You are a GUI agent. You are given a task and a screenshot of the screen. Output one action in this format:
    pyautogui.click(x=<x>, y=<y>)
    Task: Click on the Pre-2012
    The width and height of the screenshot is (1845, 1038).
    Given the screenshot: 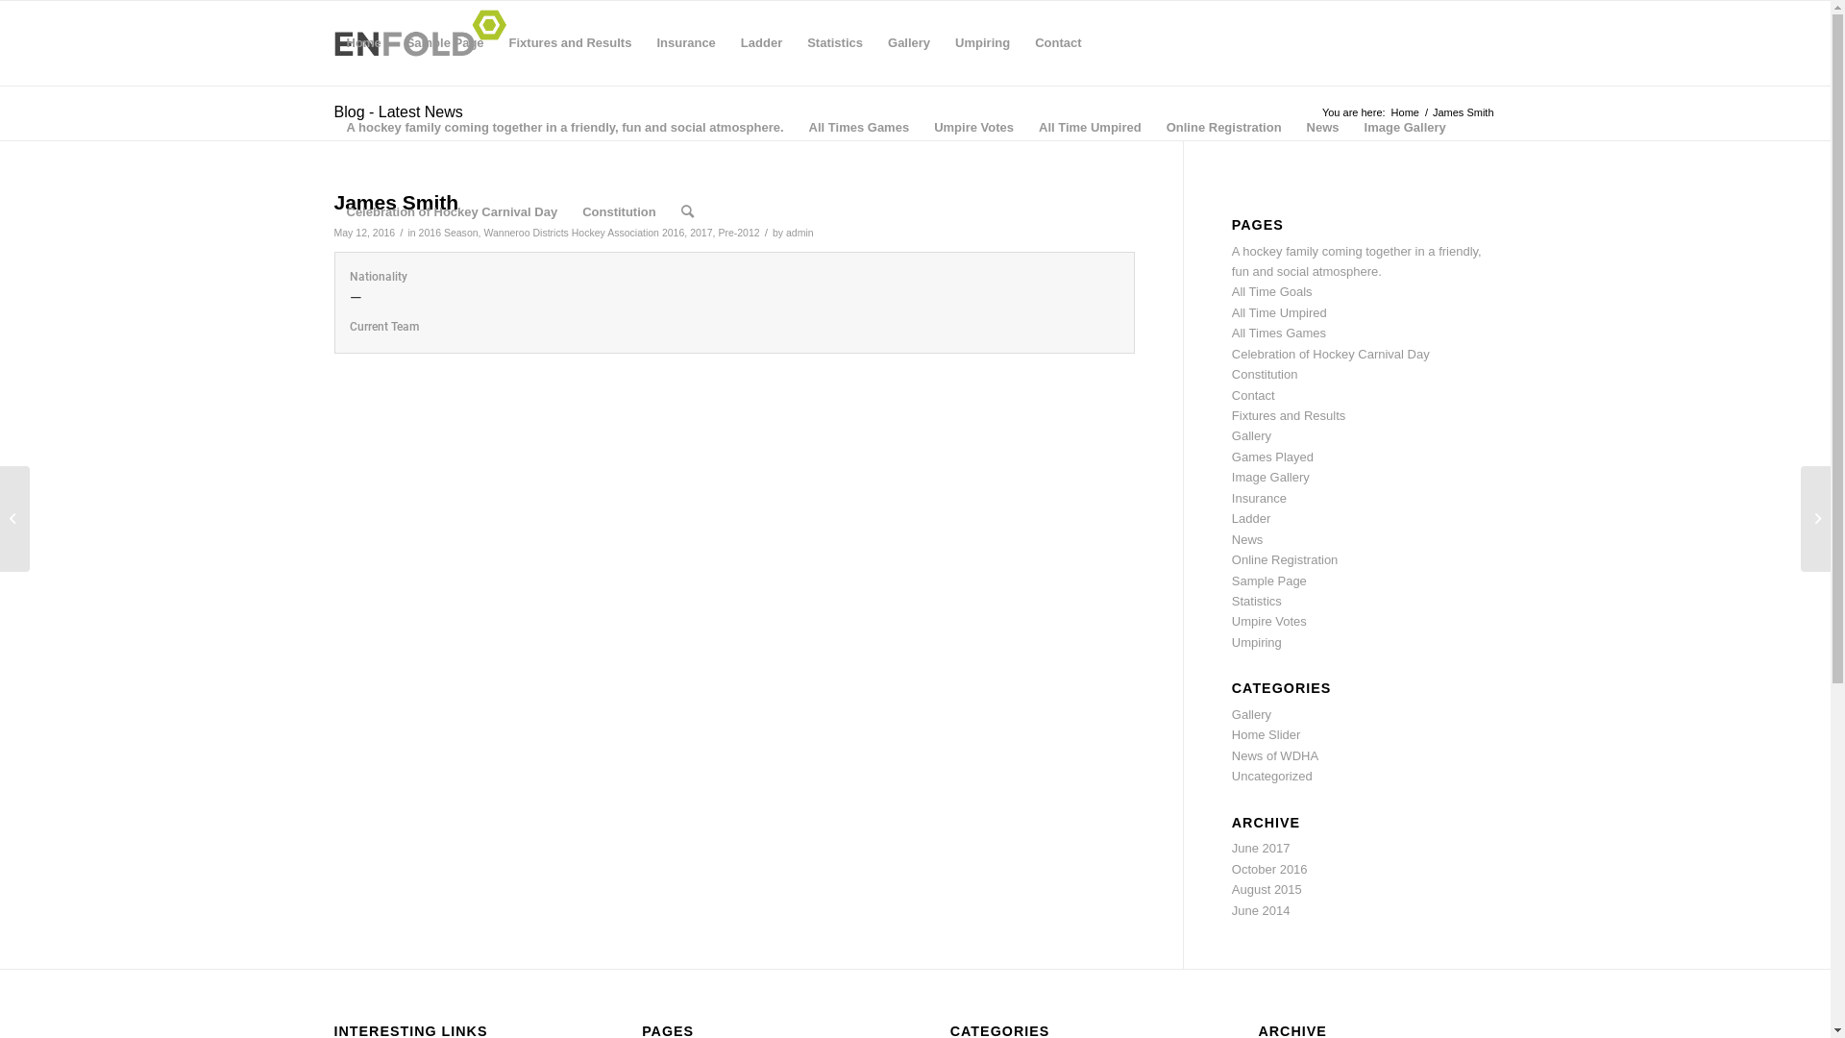 What is the action you would take?
    pyautogui.click(x=738, y=233)
    